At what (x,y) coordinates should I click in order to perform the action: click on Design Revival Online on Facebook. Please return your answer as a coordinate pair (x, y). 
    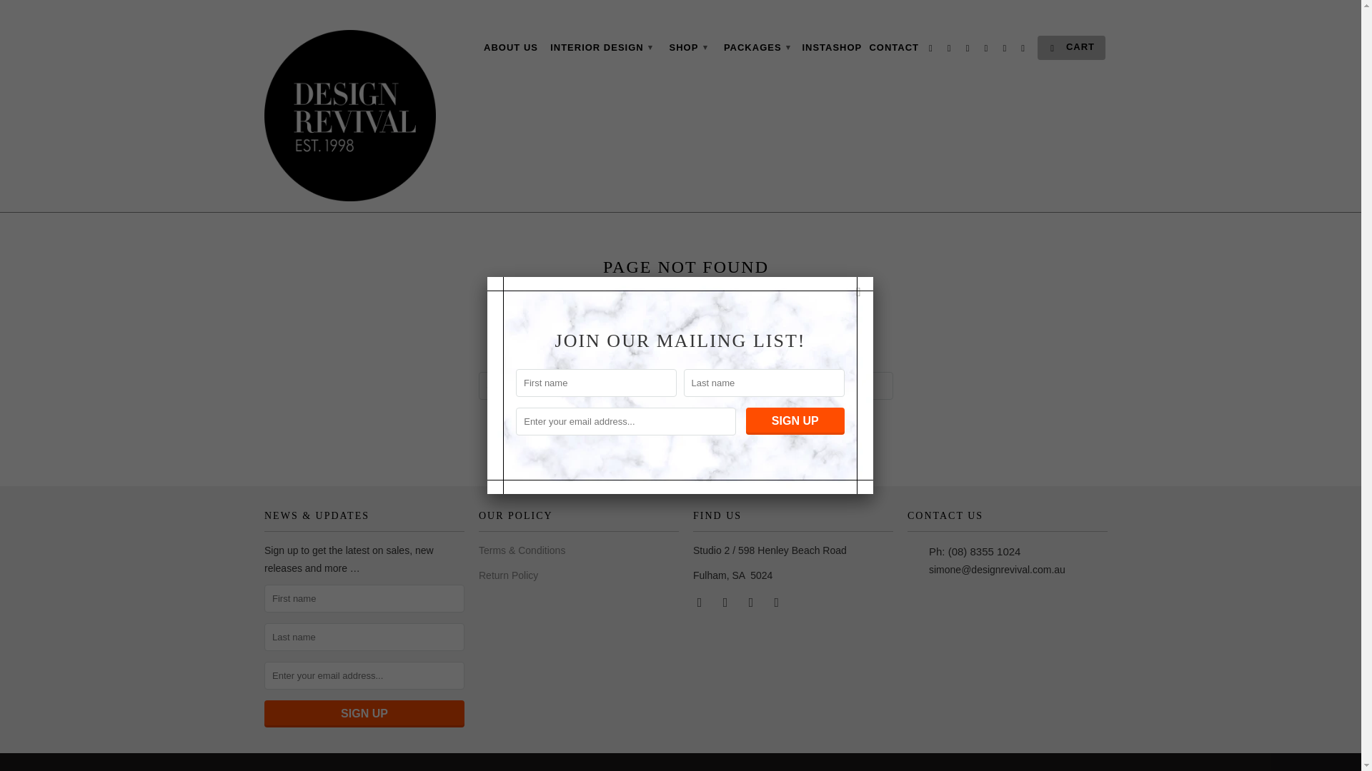
    Looking at the image, I should click on (700, 601).